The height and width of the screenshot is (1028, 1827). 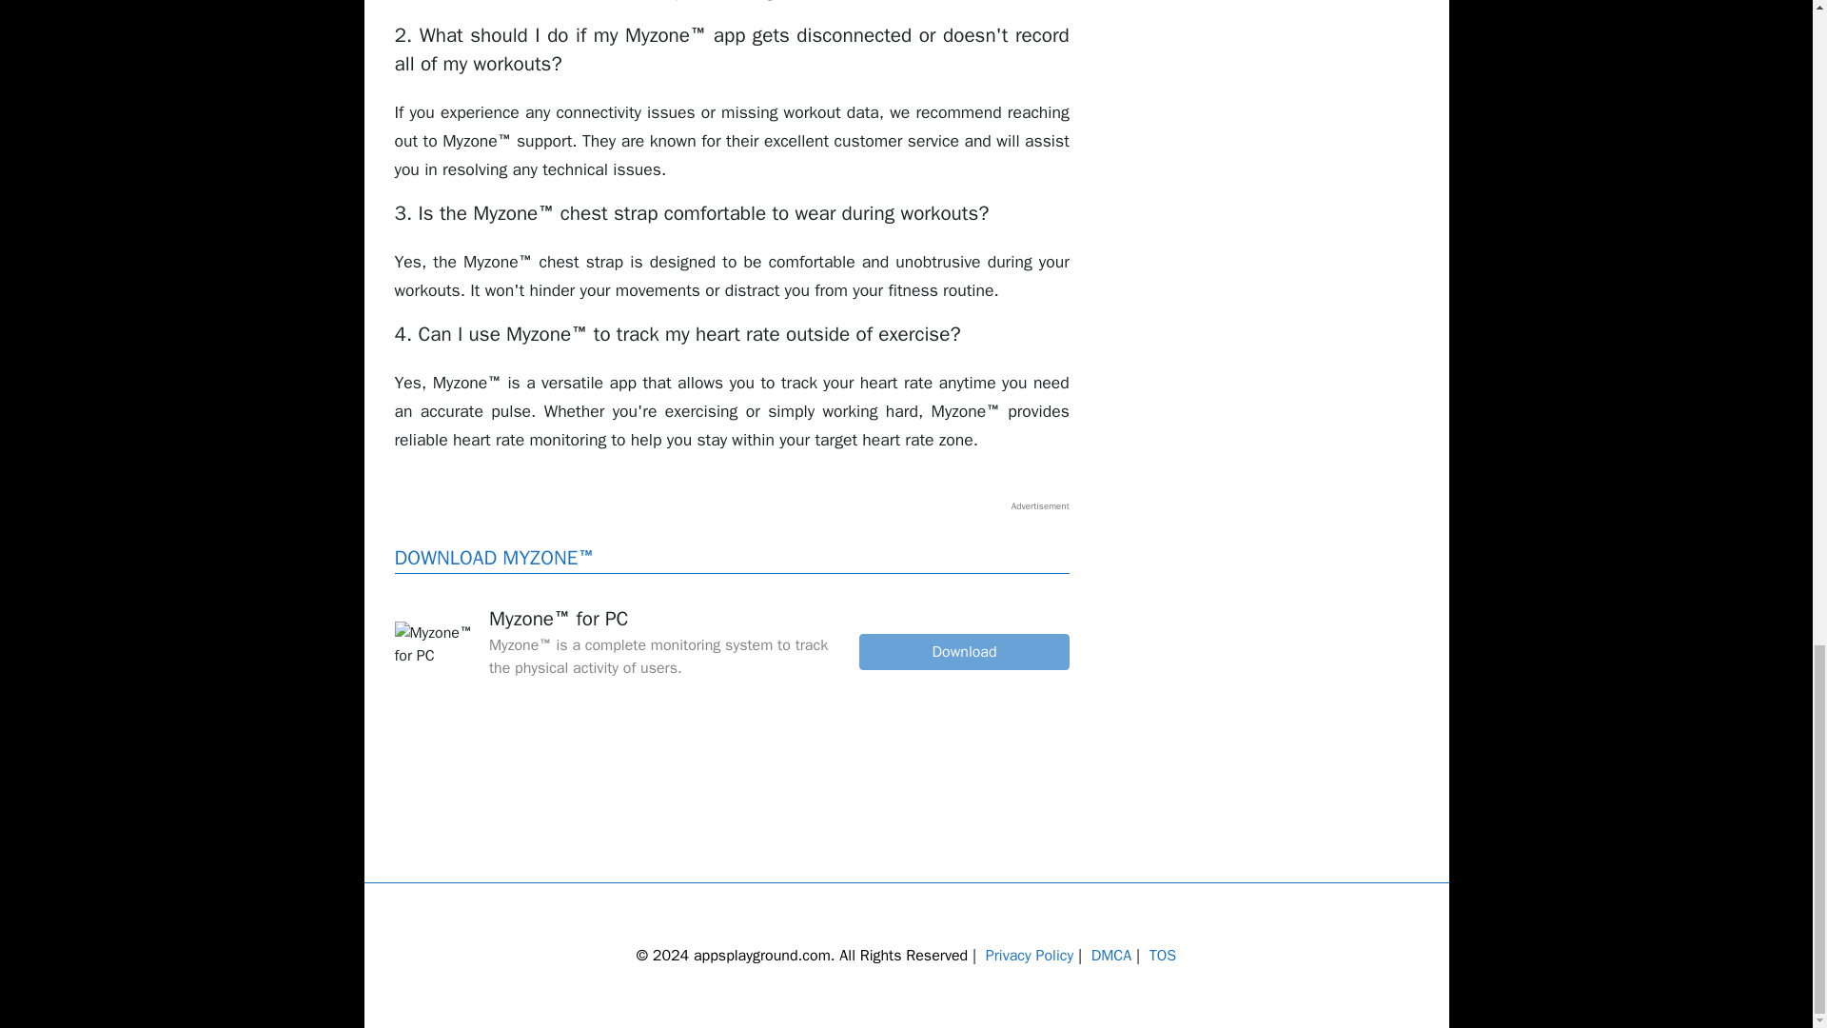 What do you see at coordinates (1030, 956) in the screenshot?
I see `Privacy Policy` at bounding box center [1030, 956].